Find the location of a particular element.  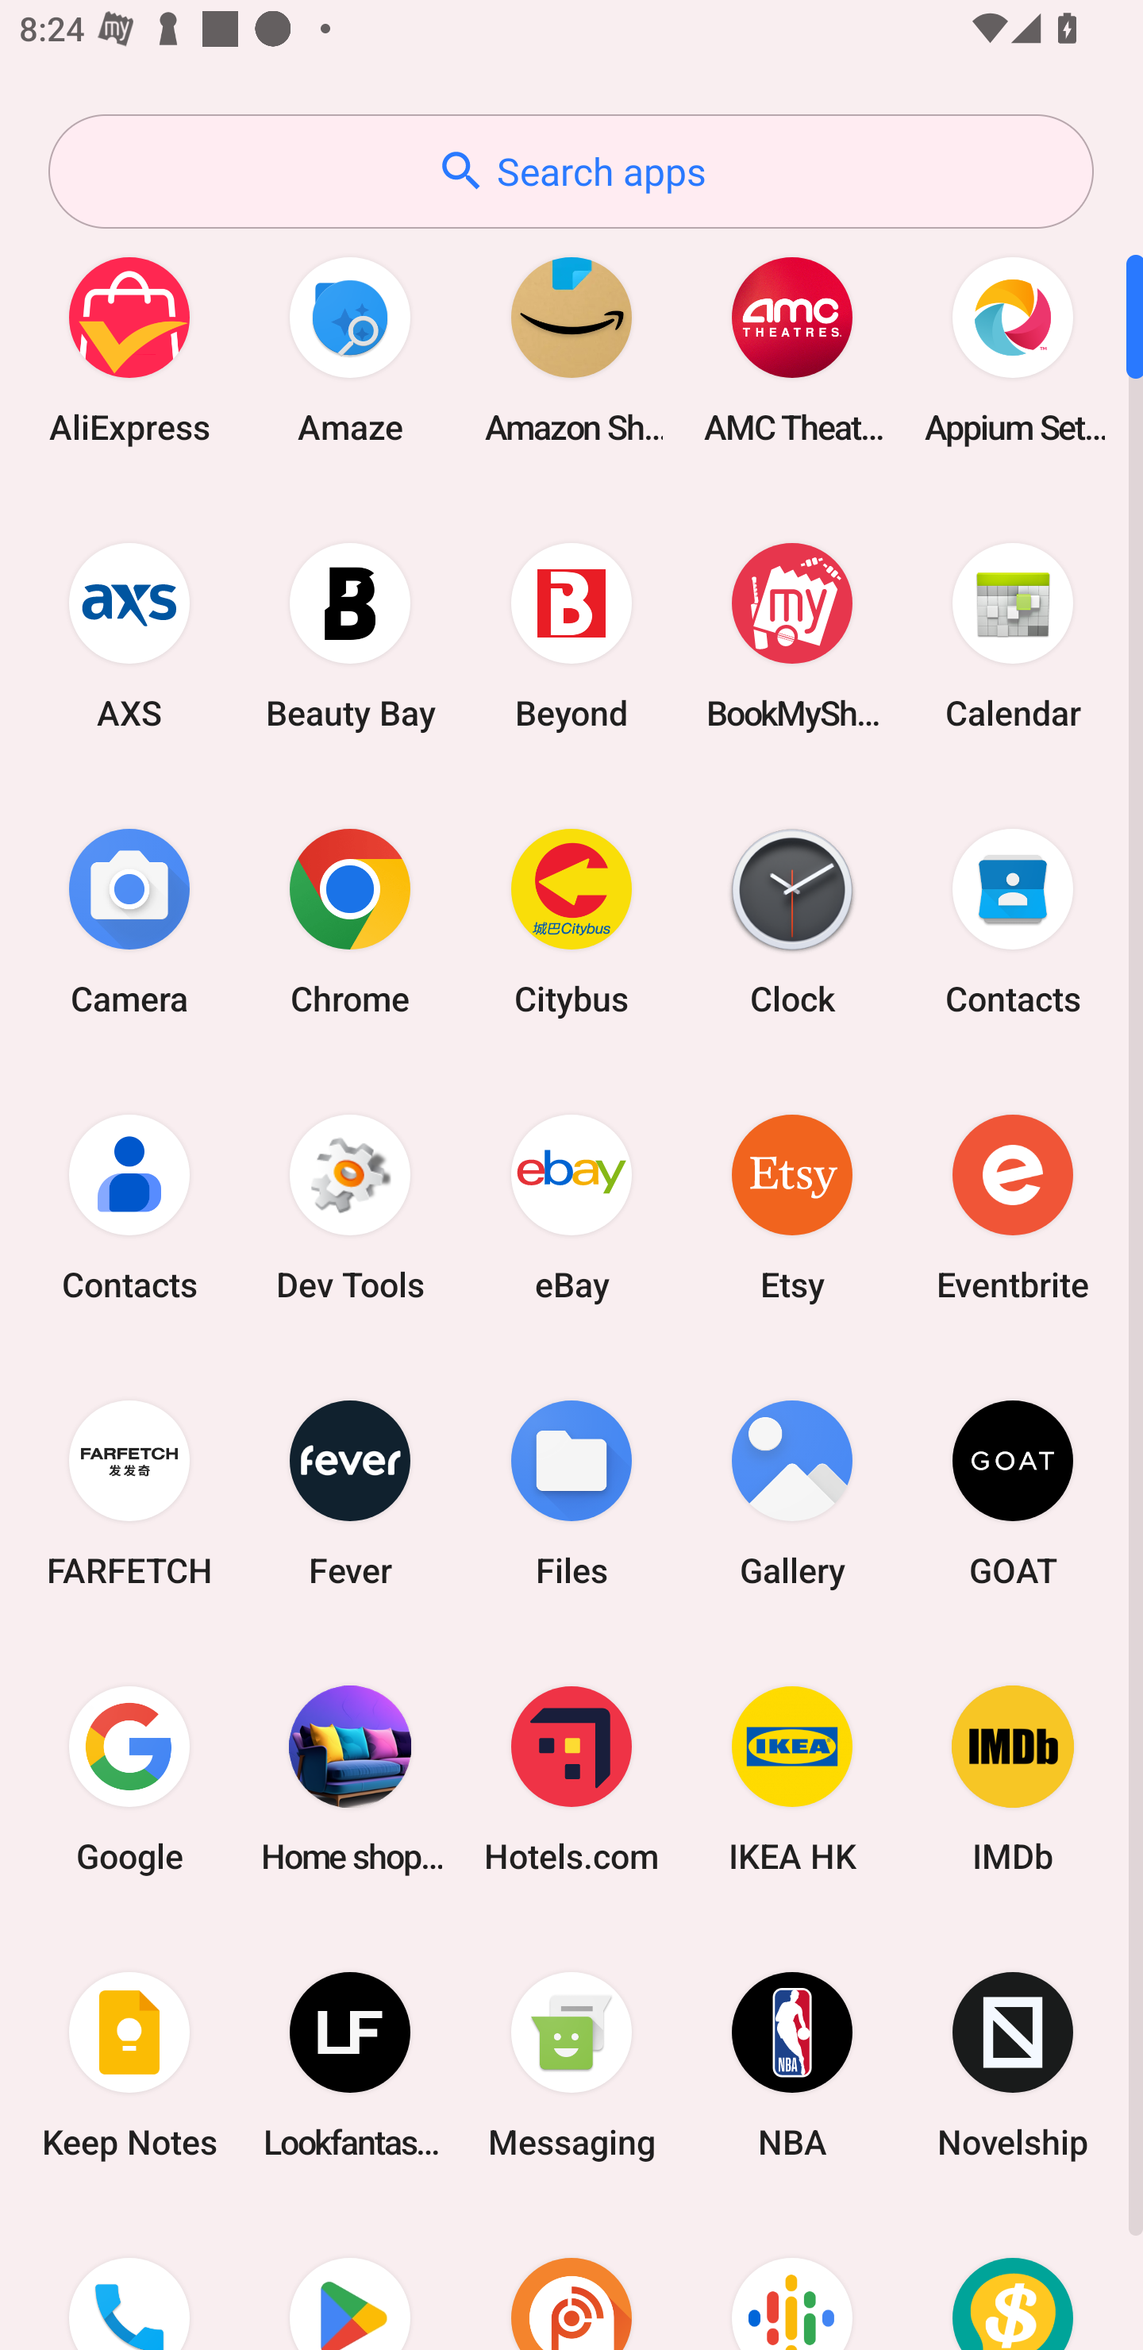

Etsy is located at coordinates (792, 1207).